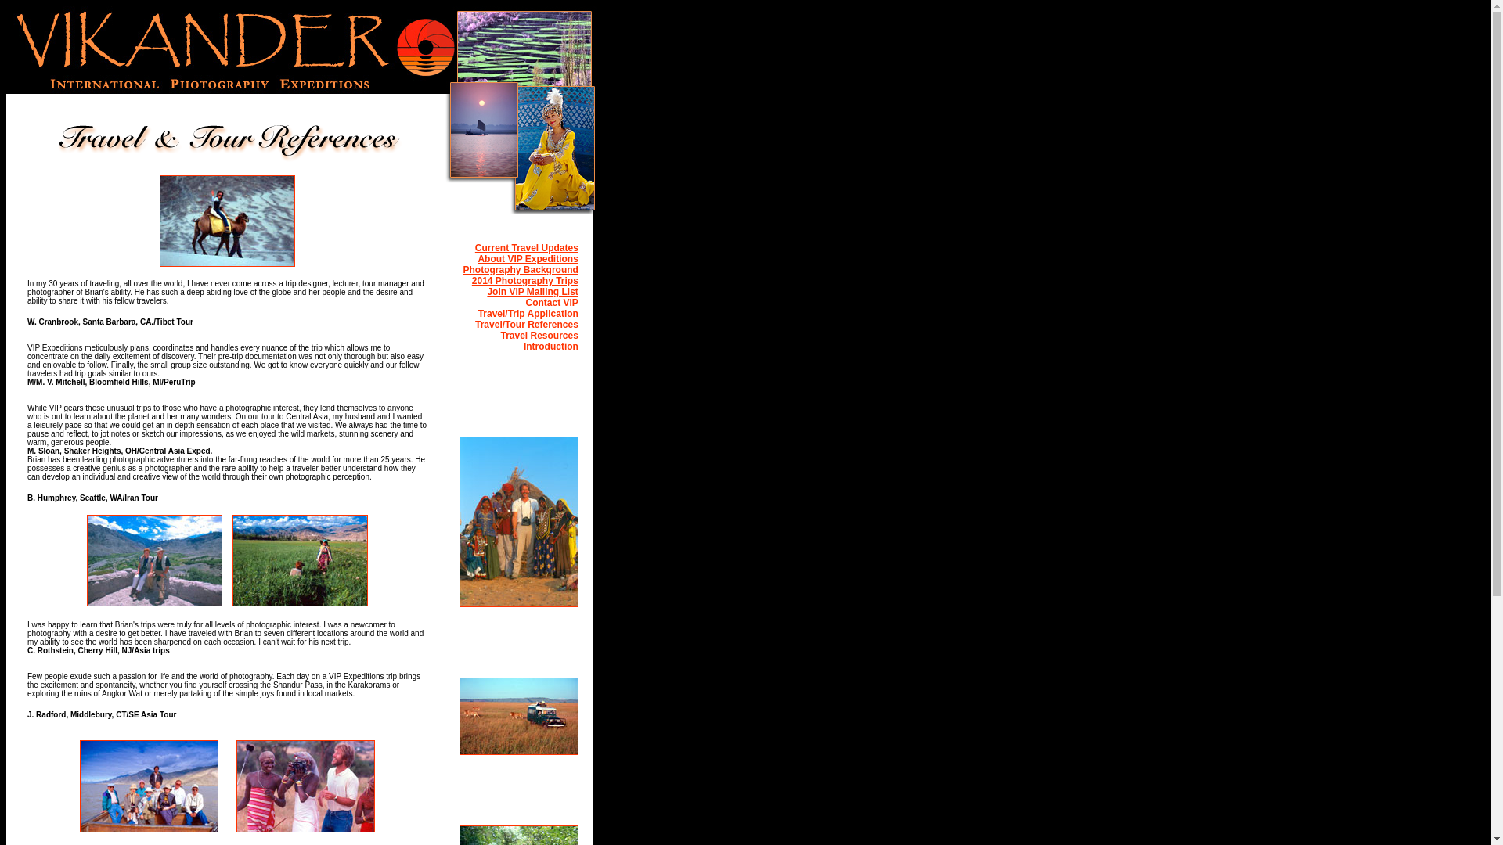 This screenshot has height=845, width=1503. I want to click on Join VIP Mailing List, so click(532, 292).